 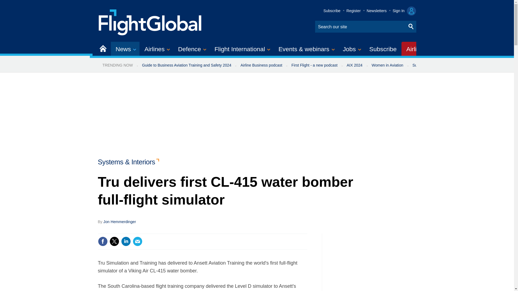 I want to click on AIX 2024, so click(x=355, y=65).